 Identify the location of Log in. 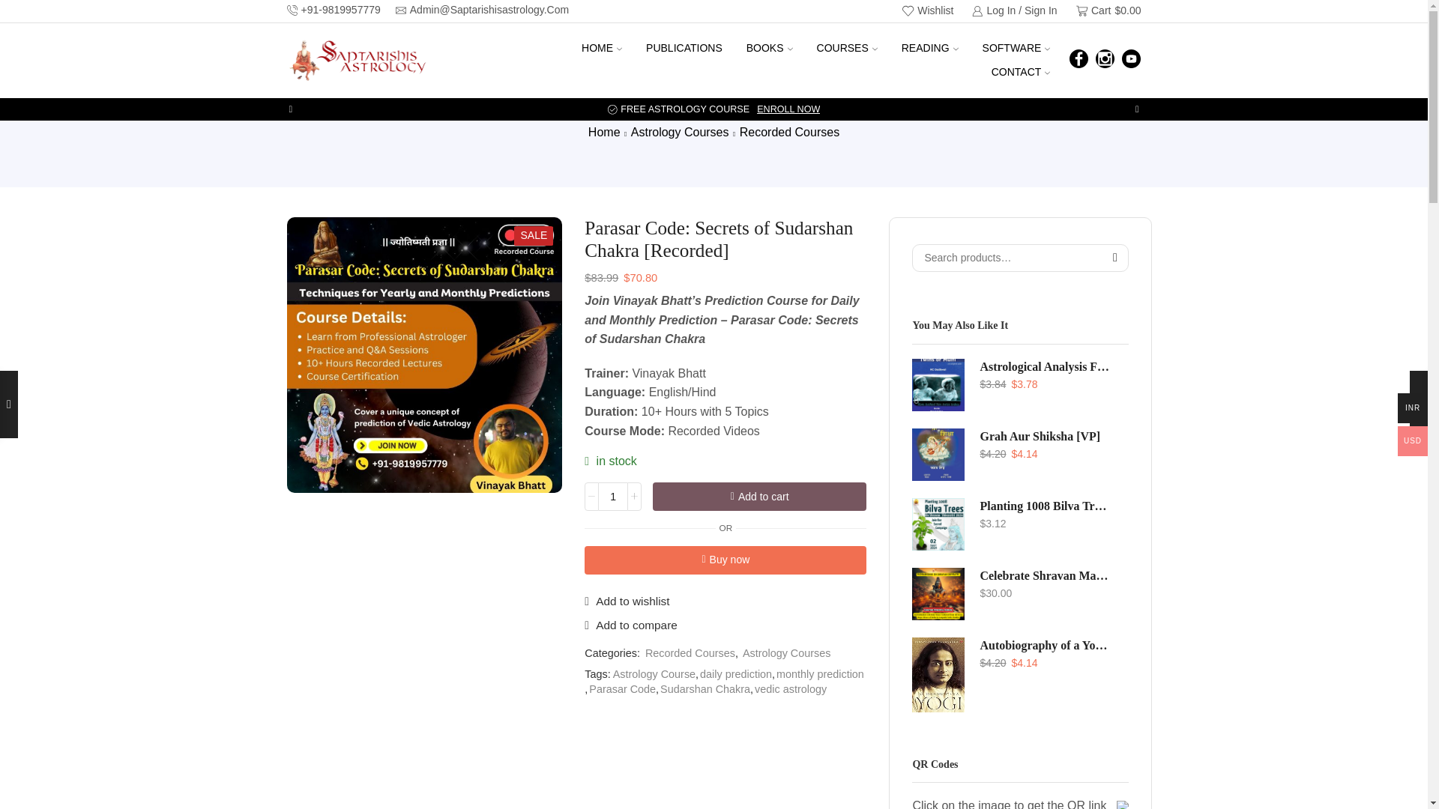
(967, 212).